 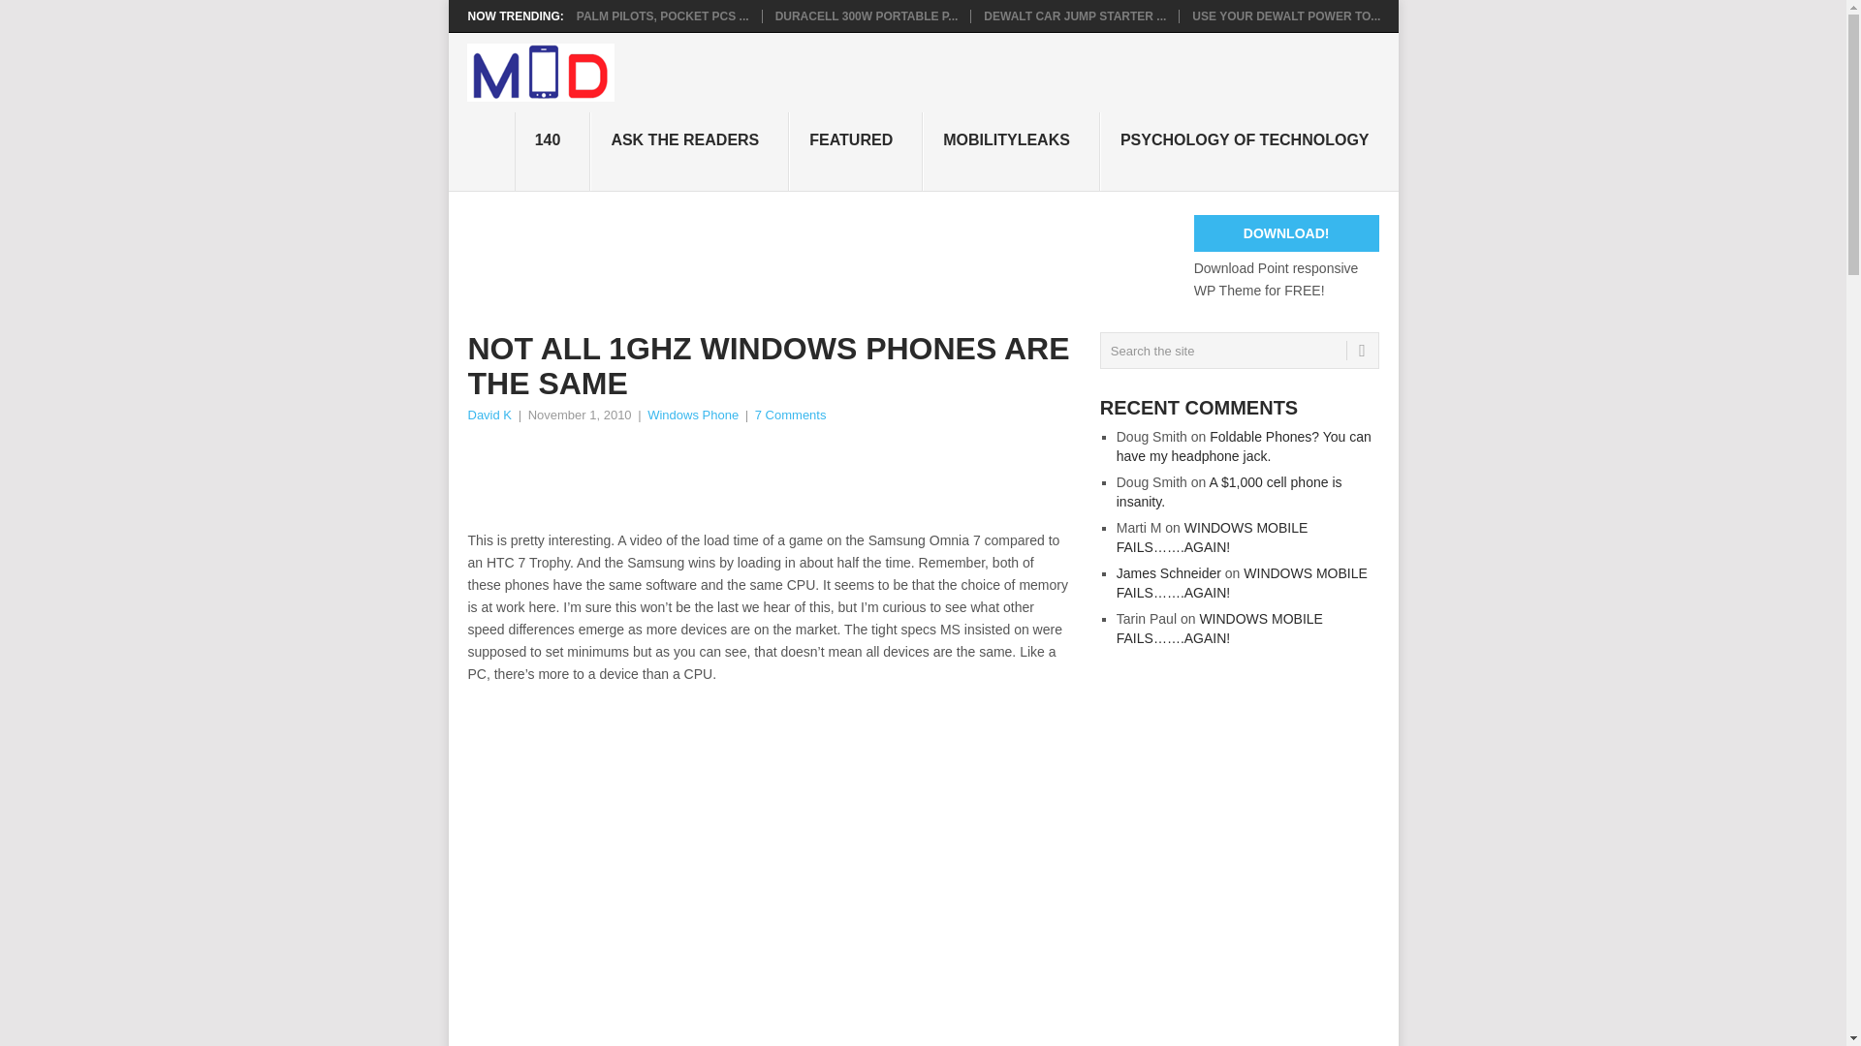 I want to click on DOWNLOAD!, so click(x=1286, y=233).